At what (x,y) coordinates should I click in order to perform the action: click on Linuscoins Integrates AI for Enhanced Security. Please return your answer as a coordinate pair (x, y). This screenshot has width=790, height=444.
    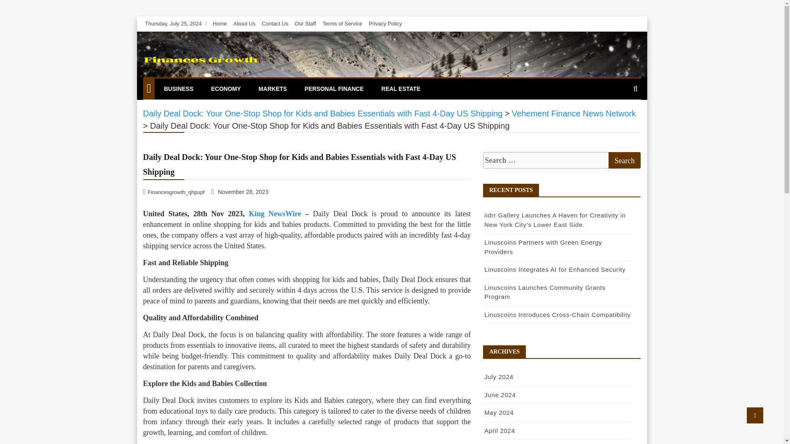
    Looking at the image, I should click on (555, 269).